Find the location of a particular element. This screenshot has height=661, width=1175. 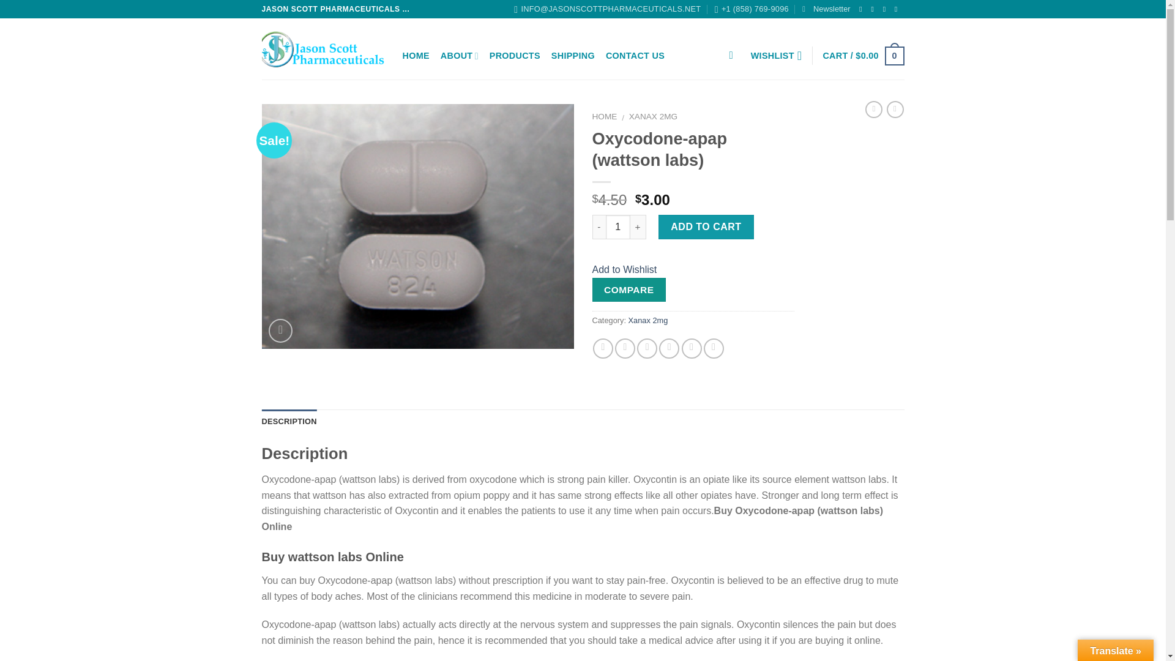

HOME is located at coordinates (605, 116).